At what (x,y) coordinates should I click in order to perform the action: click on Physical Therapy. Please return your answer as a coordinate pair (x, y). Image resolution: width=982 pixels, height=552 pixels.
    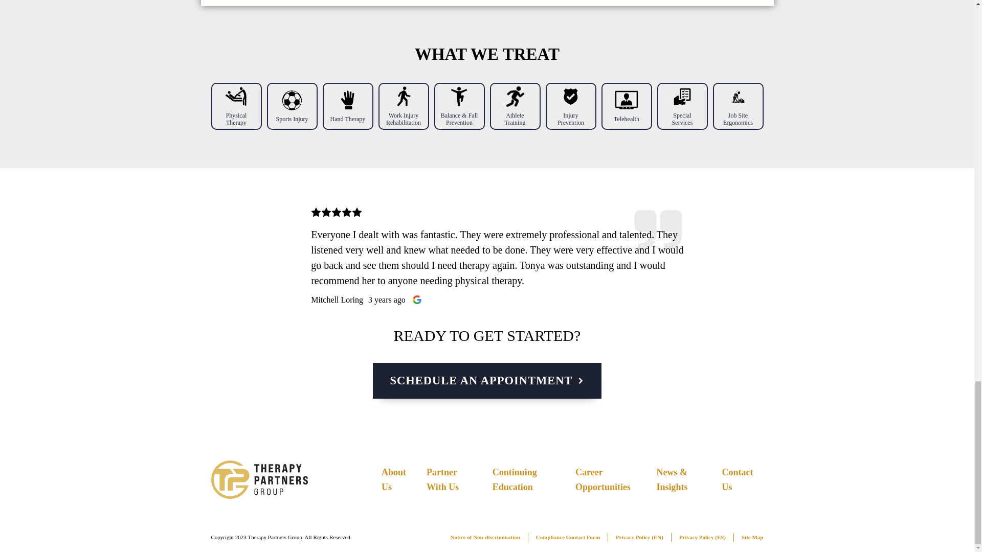
    Looking at the image, I should click on (236, 119).